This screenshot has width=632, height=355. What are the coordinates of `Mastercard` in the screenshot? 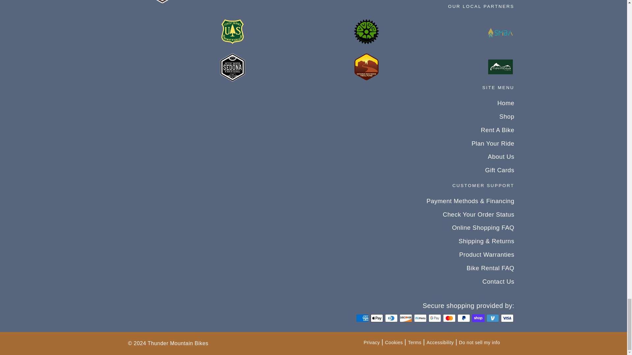 It's located at (449, 318).